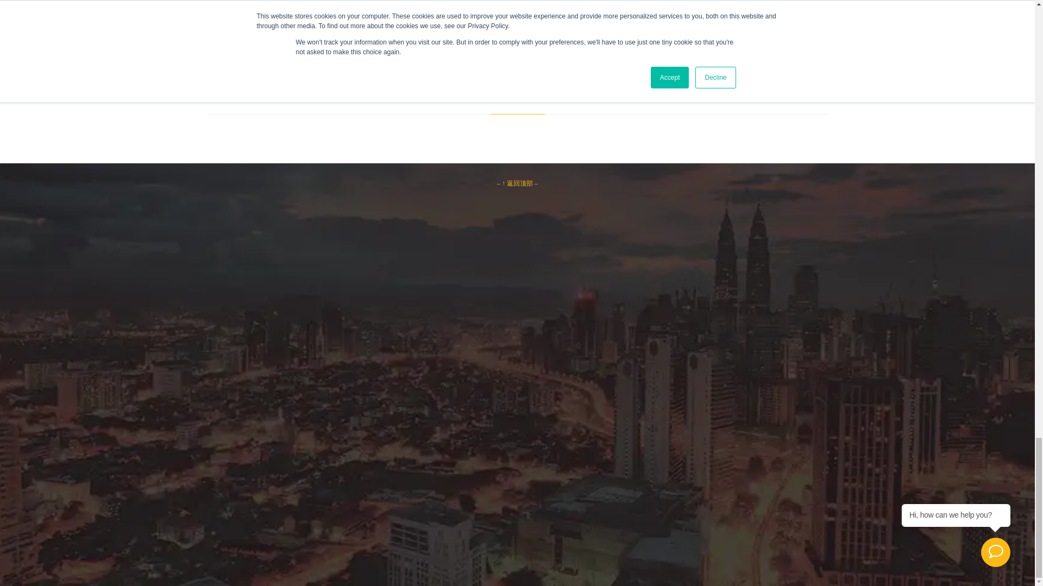 The image size is (1043, 586). What do you see at coordinates (475, 1) in the screenshot?
I see `Share on Google Plus` at bounding box center [475, 1].